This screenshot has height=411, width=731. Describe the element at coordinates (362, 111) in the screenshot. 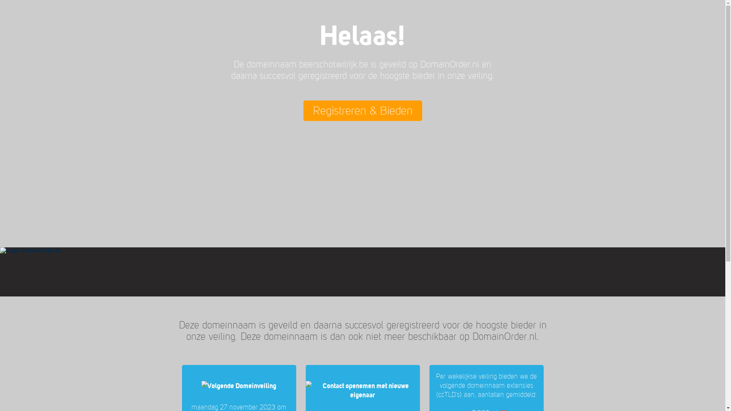

I see `Registreren & Bieden` at that location.